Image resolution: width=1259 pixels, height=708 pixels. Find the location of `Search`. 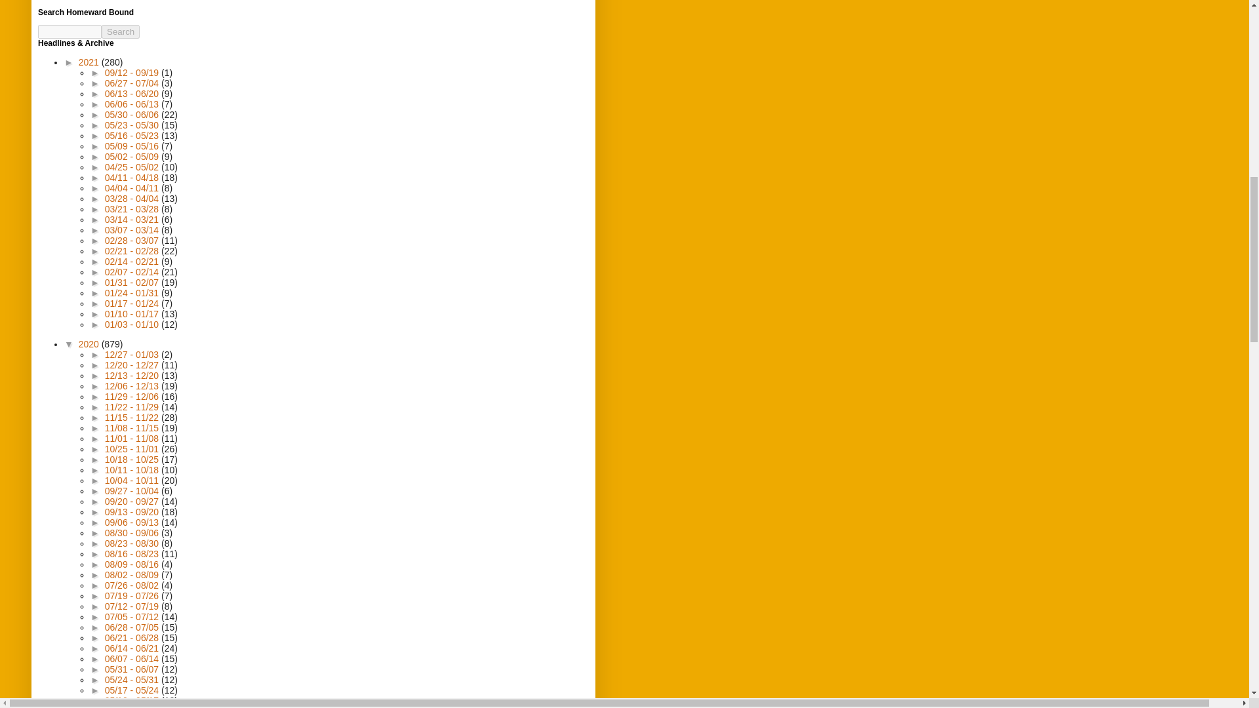

Search is located at coordinates (121, 31).